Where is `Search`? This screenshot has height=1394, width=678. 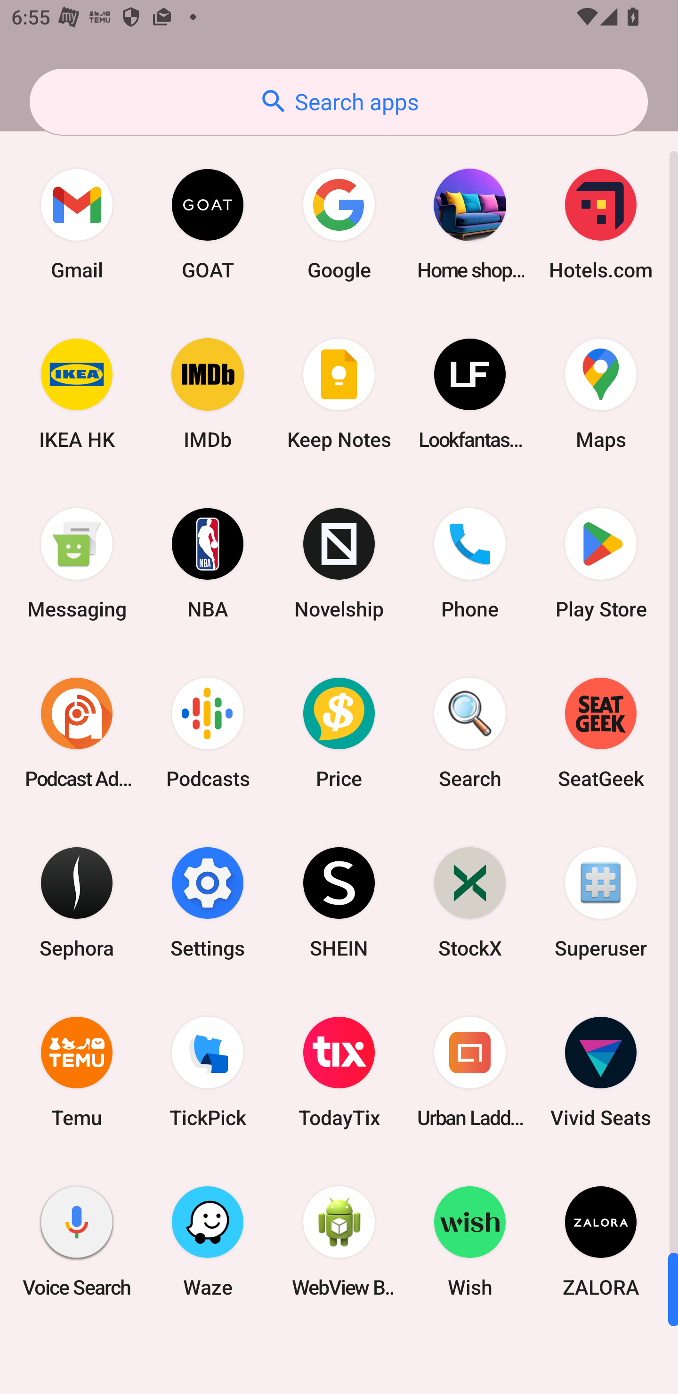 Search is located at coordinates (470, 732).